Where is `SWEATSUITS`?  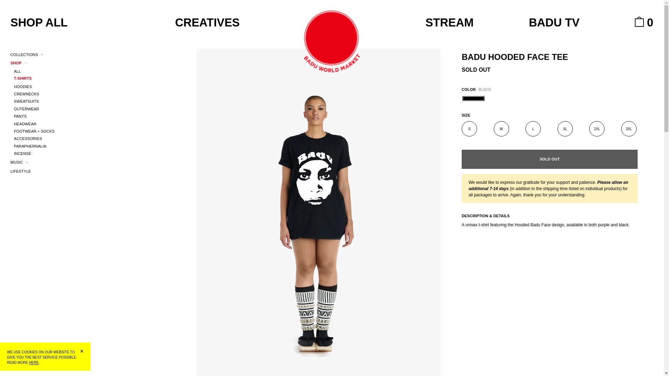
SWEATSUITS is located at coordinates (89, 102).